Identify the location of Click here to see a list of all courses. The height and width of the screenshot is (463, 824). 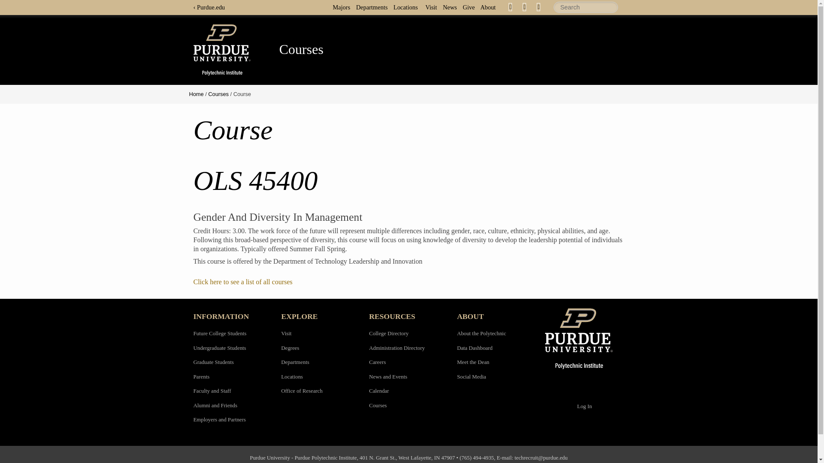
(242, 282).